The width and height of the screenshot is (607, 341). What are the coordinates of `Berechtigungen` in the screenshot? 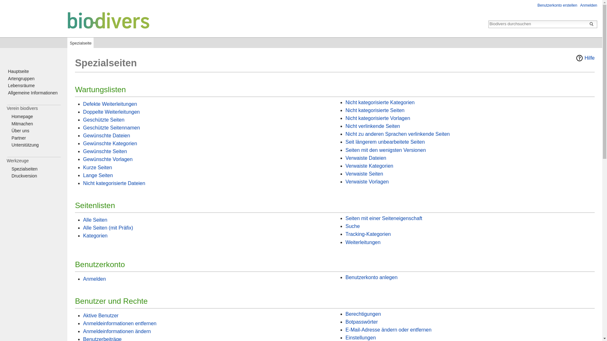 It's located at (363, 314).